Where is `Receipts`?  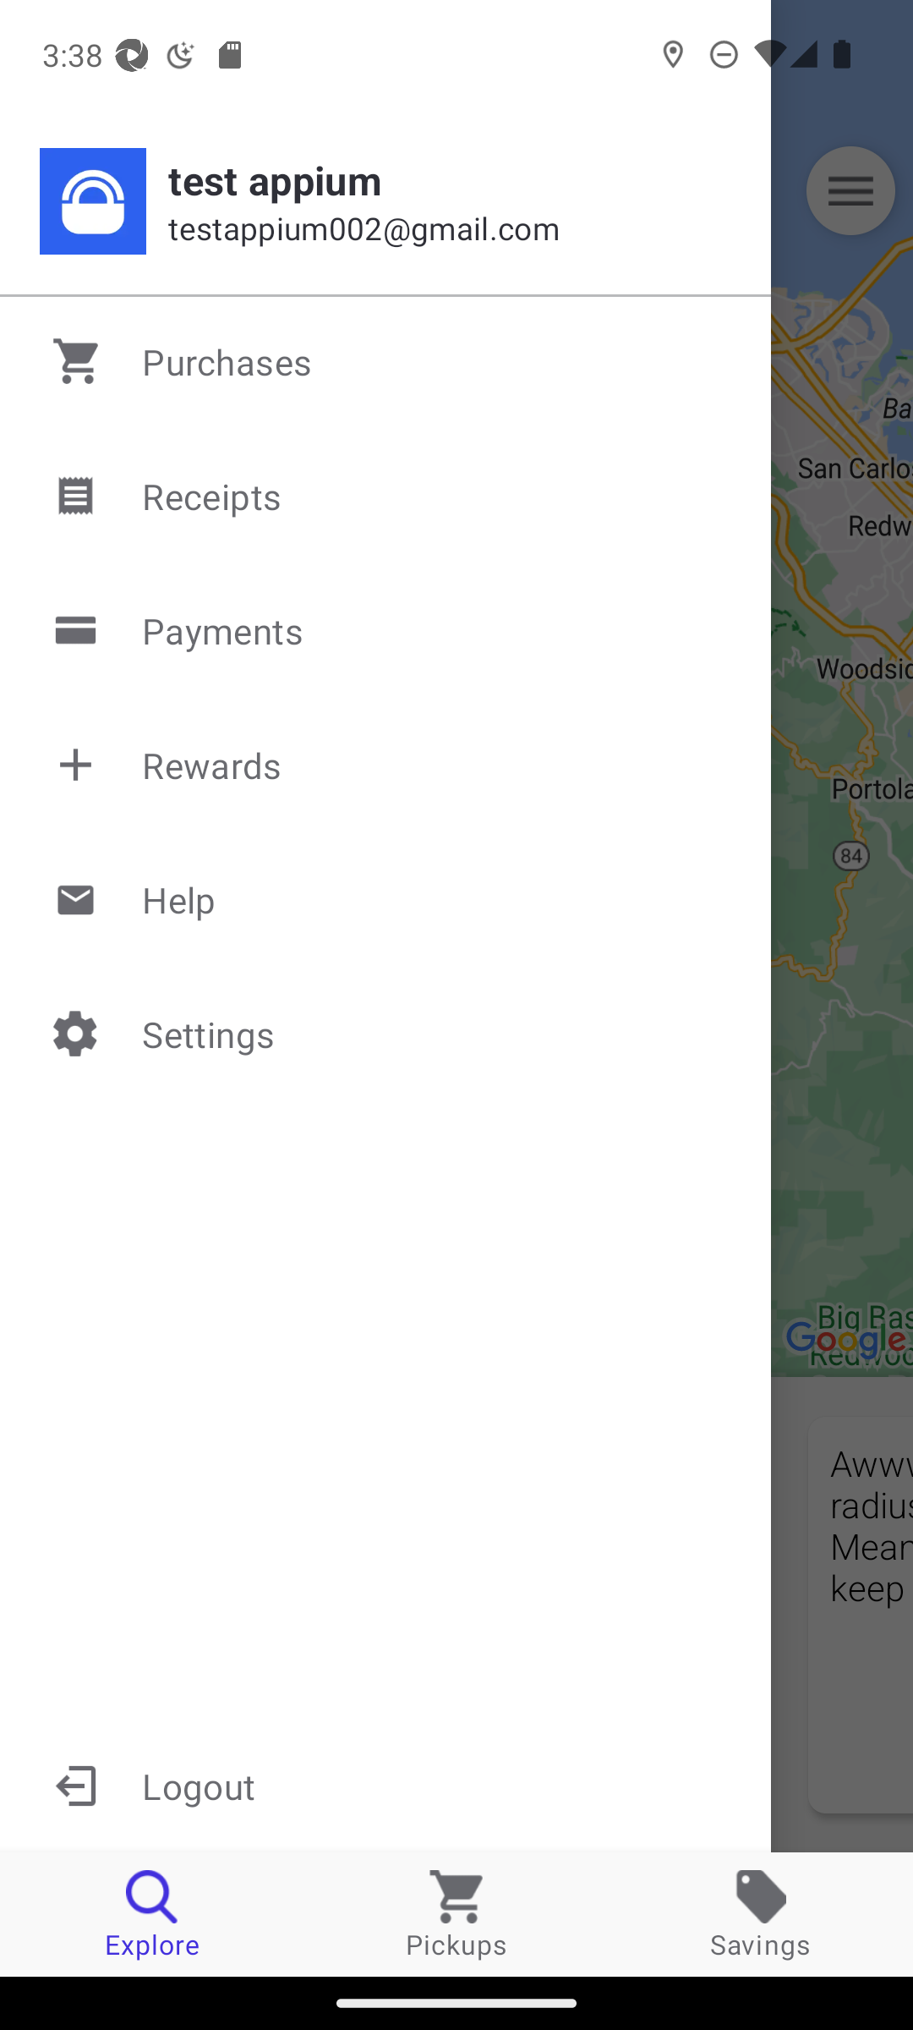
Receipts is located at coordinates (387, 496).